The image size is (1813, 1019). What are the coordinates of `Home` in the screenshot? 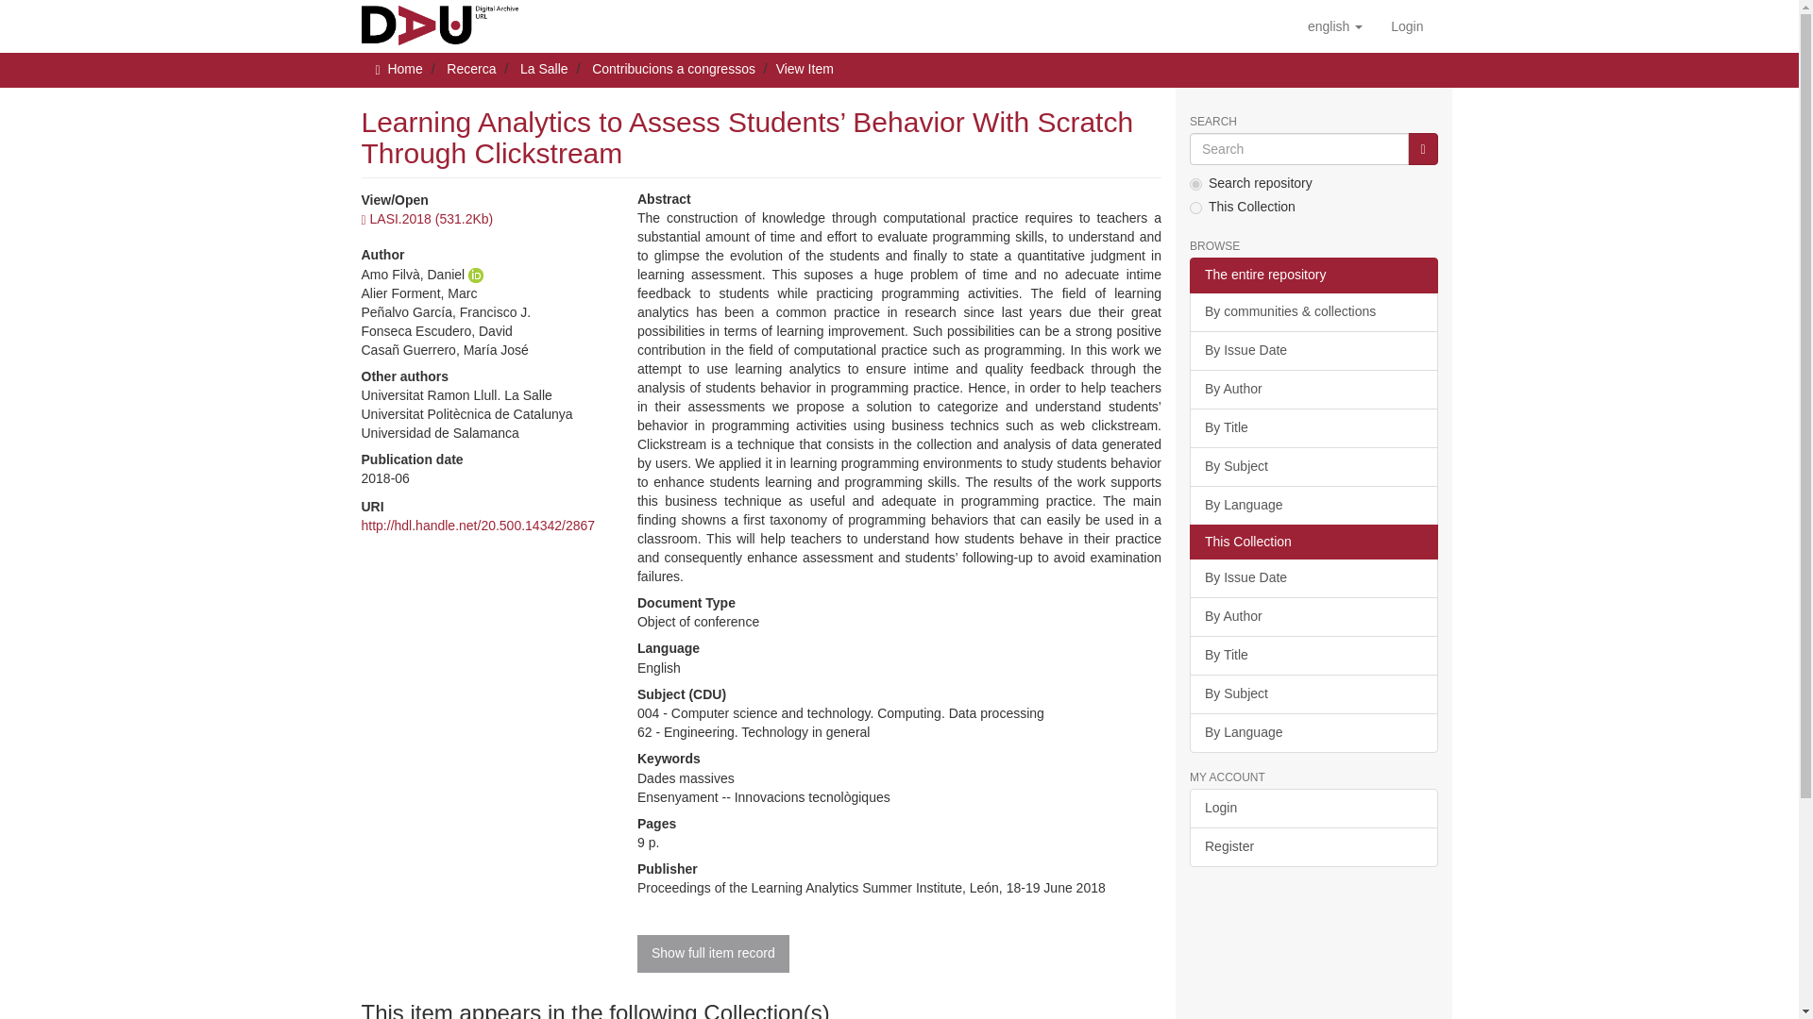 It's located at (404, 68).